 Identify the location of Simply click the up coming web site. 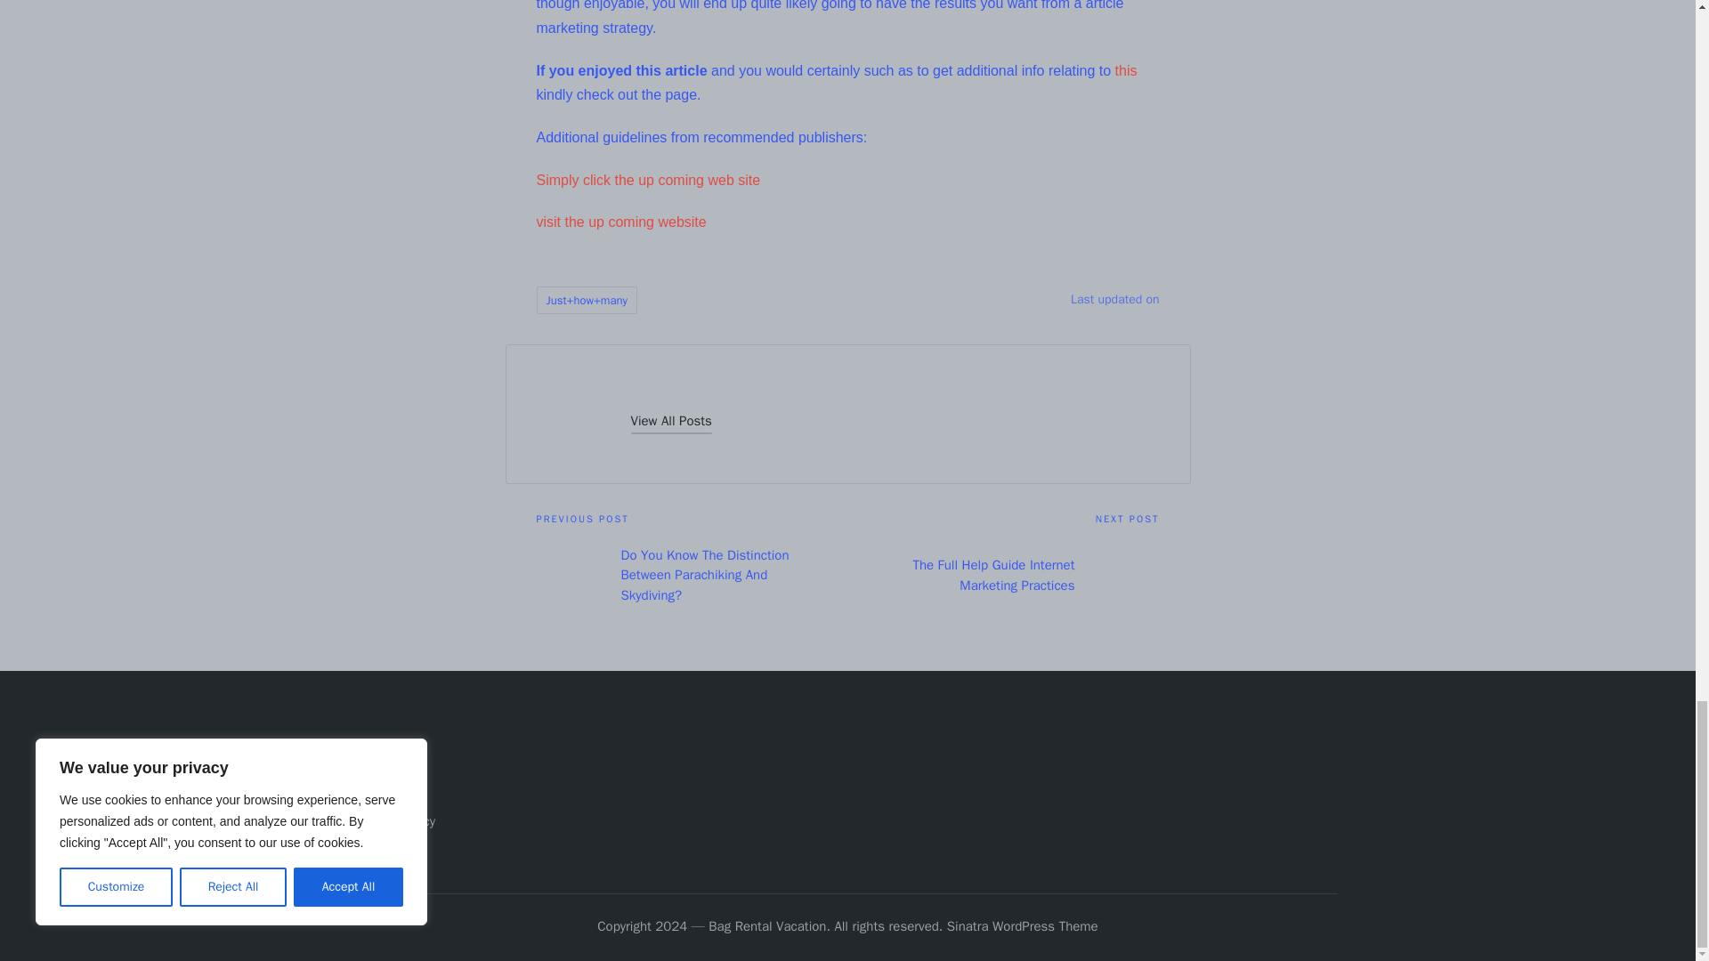
(648, 180).